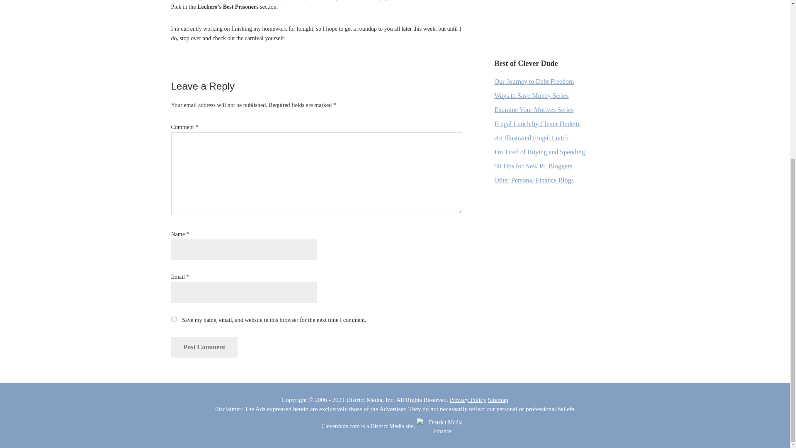 Image resolution: width=796 pixels, height=448 pixels. Describe the element at coordinates (533, 166) in the screenshot. I see `50 Tips for New PF Bloggers` at that location.